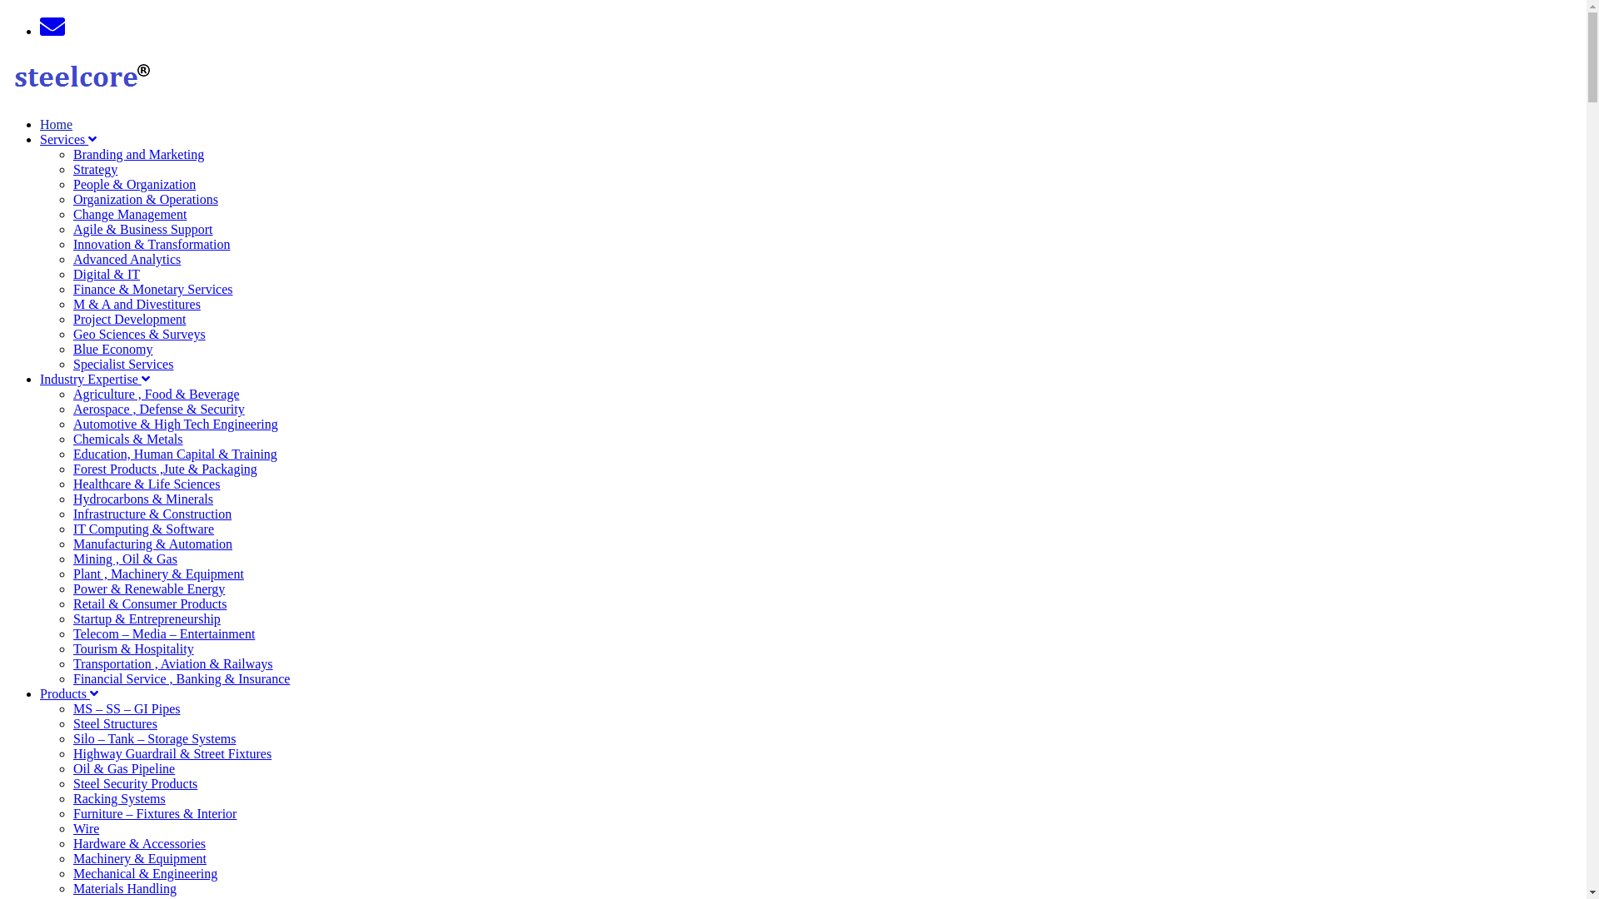  What do you see at coordinates (146, 200) in the screenshot?
I see `Organization & Operations` at bounding box center [146, 200].